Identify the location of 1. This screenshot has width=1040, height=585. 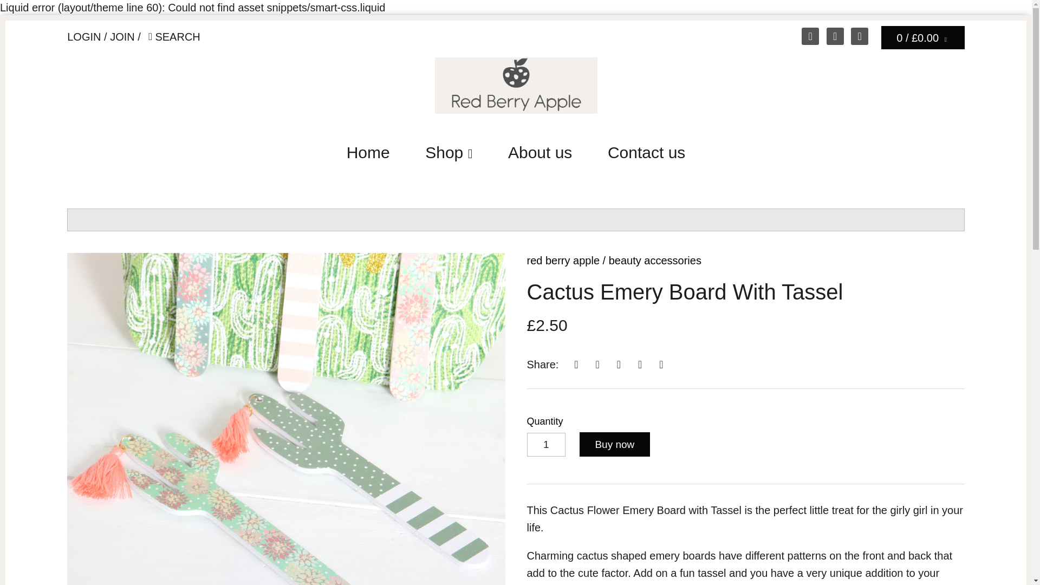
(546, 445).